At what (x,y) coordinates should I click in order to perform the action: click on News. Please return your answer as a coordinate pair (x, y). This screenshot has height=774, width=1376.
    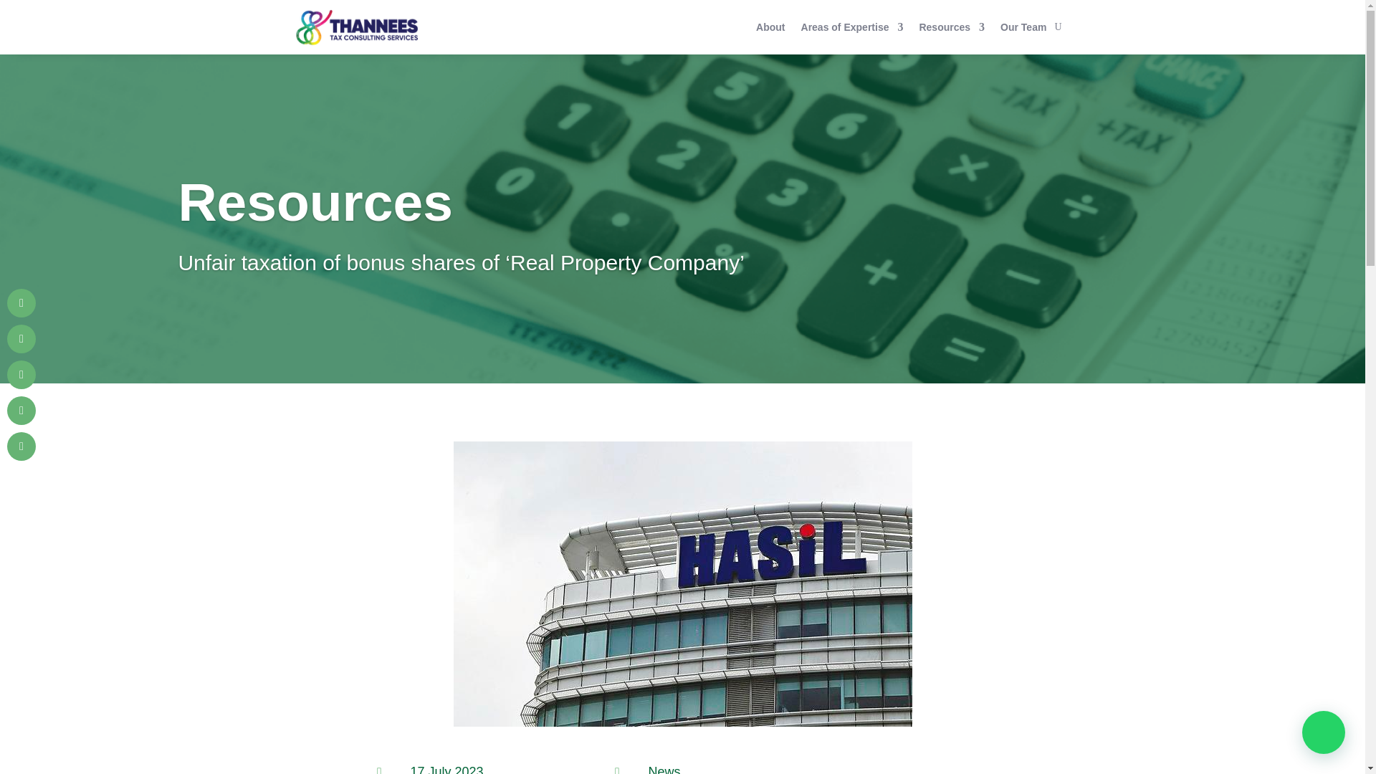
    Looking at the image, I should click on (664, 768).